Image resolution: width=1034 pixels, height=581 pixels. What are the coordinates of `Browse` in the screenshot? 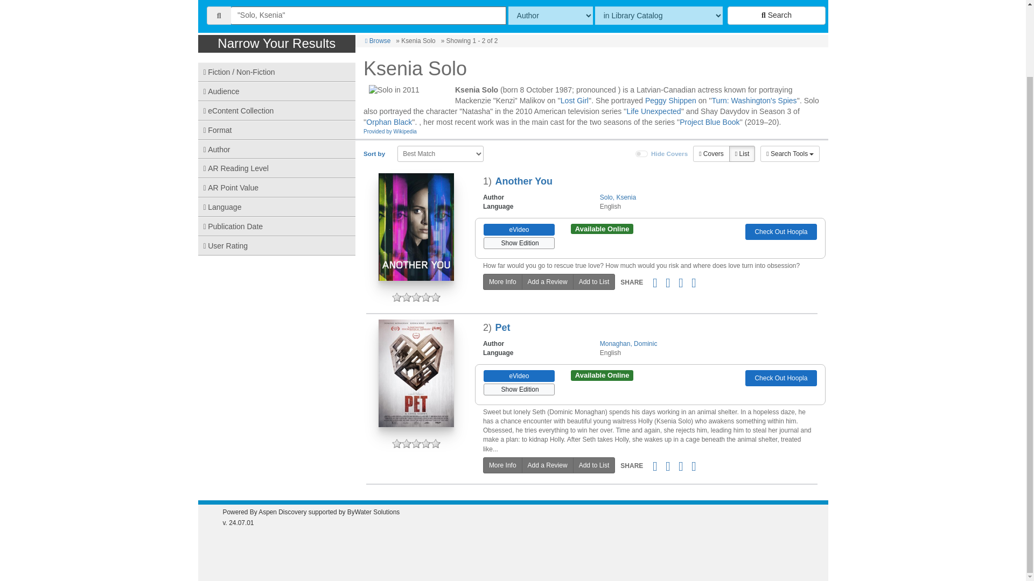 It's located at (378, 41).